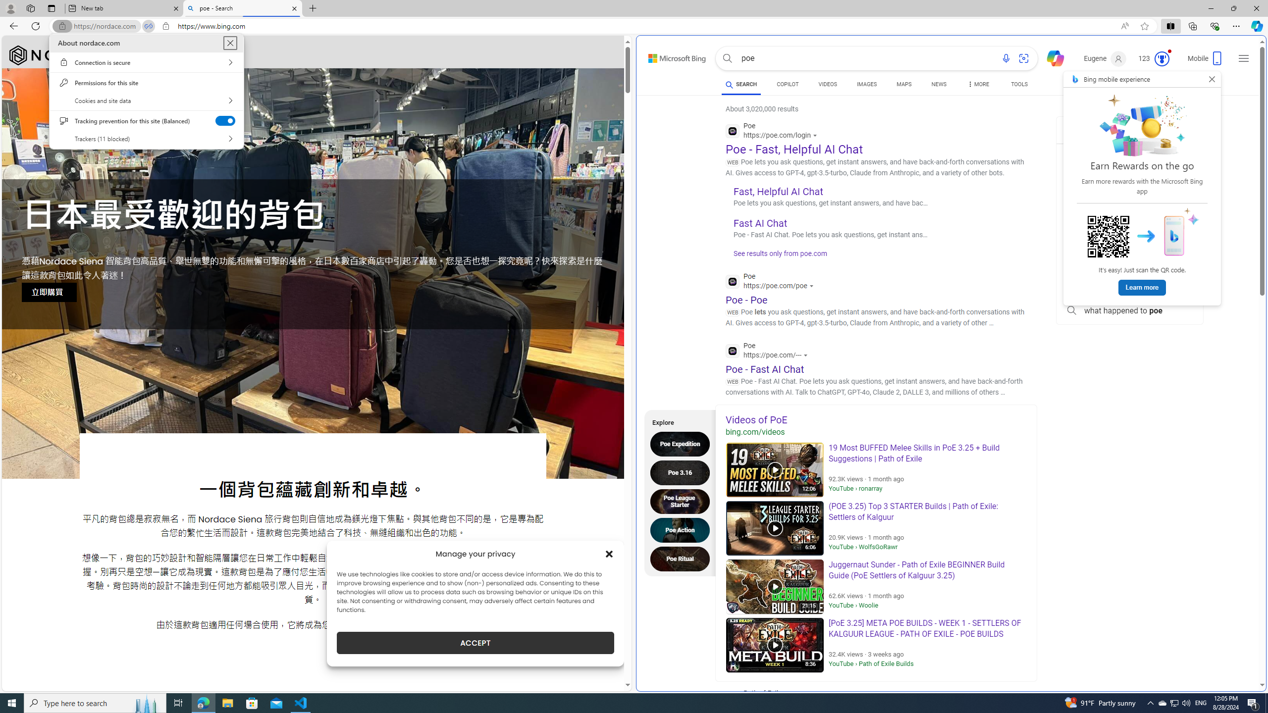 This screenshot has width=1268, height=713. Describe the element at coordinates (1020, 84) in the screenshot. I see `TOOLS` at that location.